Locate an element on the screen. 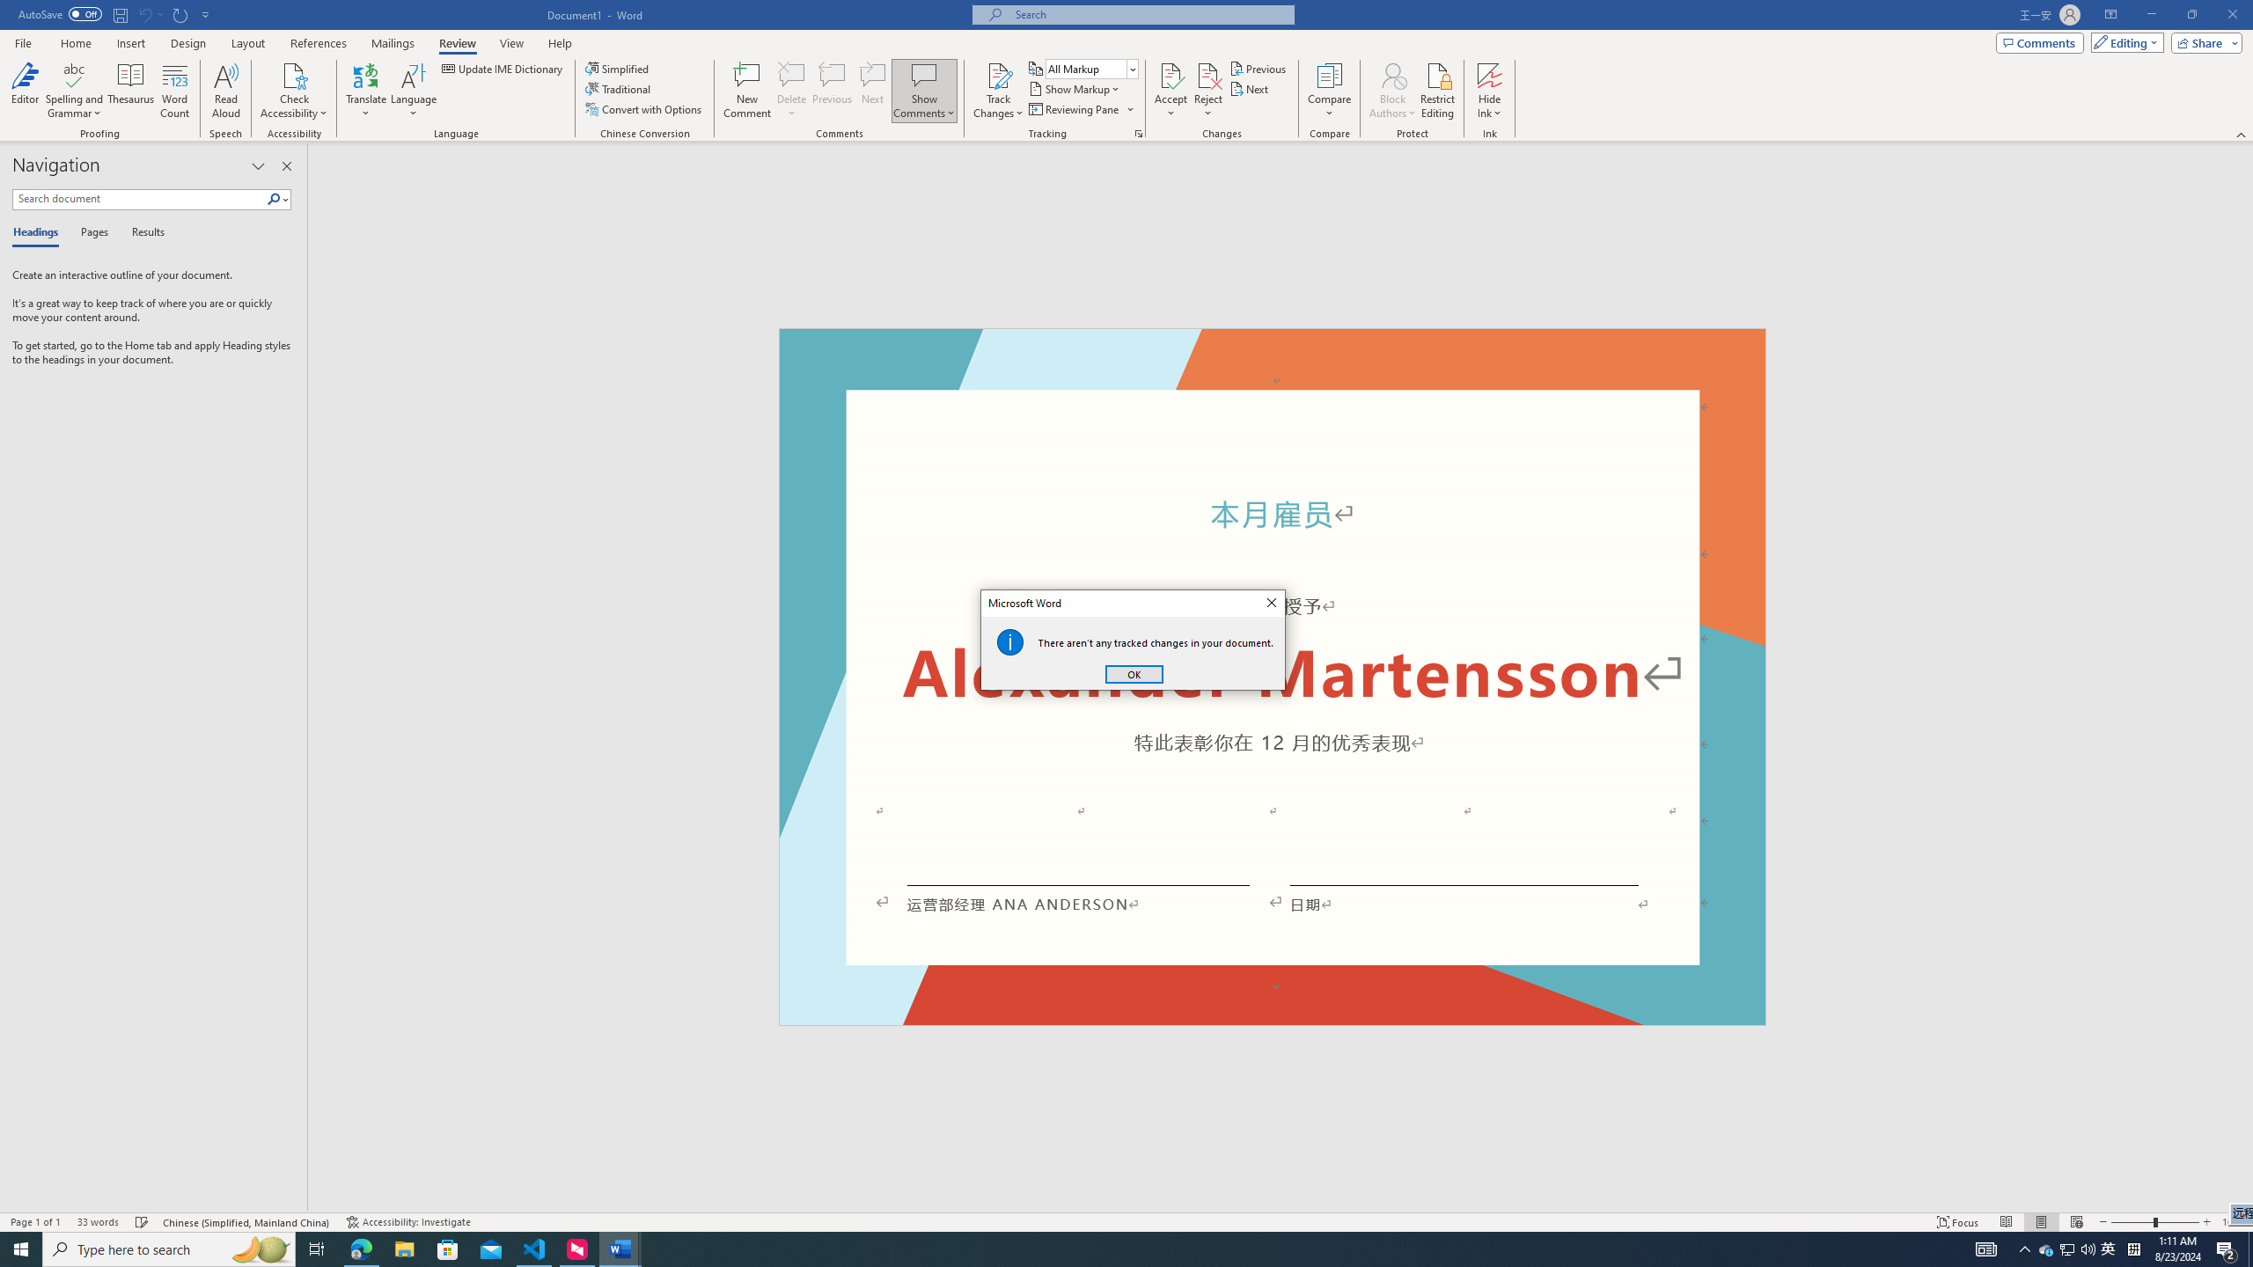  Results is located at coordinates (142, 233).